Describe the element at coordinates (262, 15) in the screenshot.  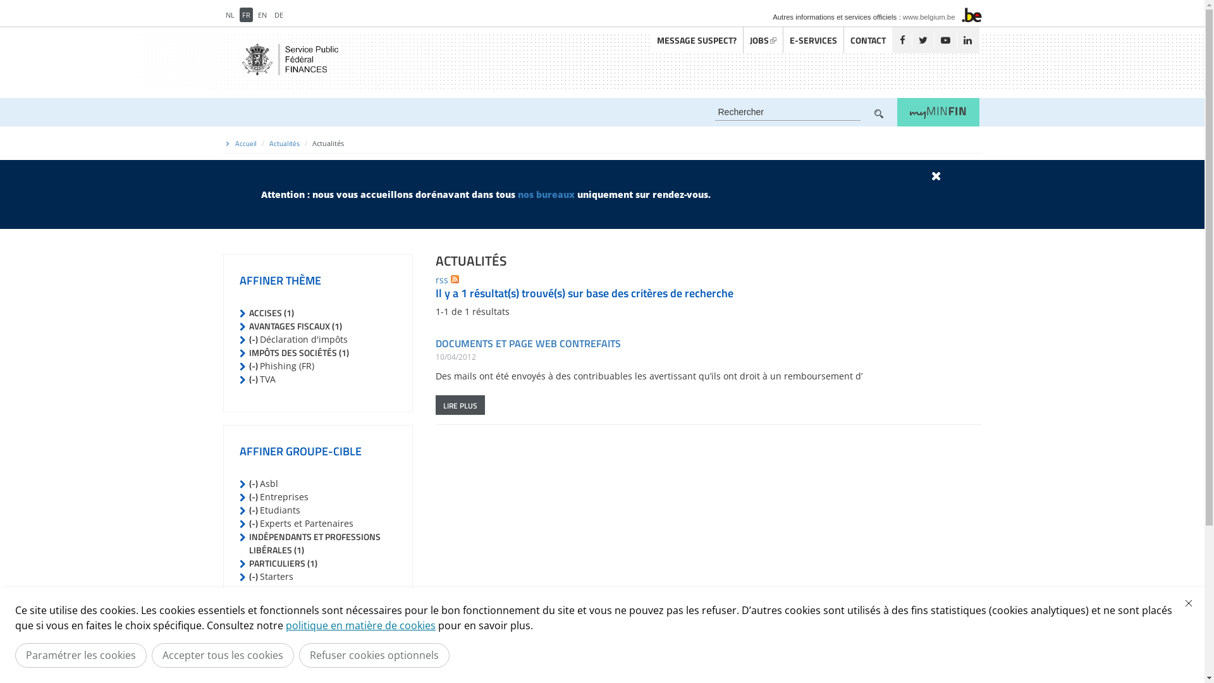
I see `EN` at that location.